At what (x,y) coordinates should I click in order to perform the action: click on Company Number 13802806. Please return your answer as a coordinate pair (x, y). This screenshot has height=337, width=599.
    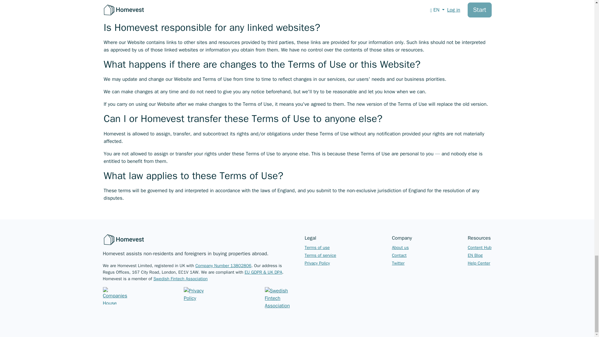
    Looking at the image, I should click on (223, 266).